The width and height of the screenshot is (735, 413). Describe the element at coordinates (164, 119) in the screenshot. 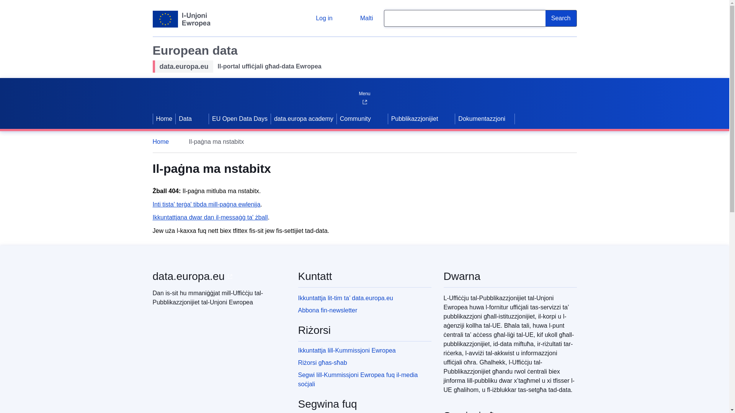

I see `Home` at that location.